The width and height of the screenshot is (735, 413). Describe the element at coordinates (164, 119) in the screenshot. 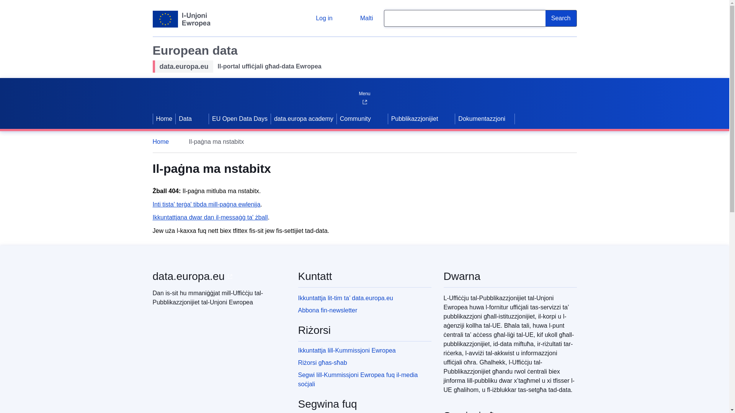

I see `Home` at that location.